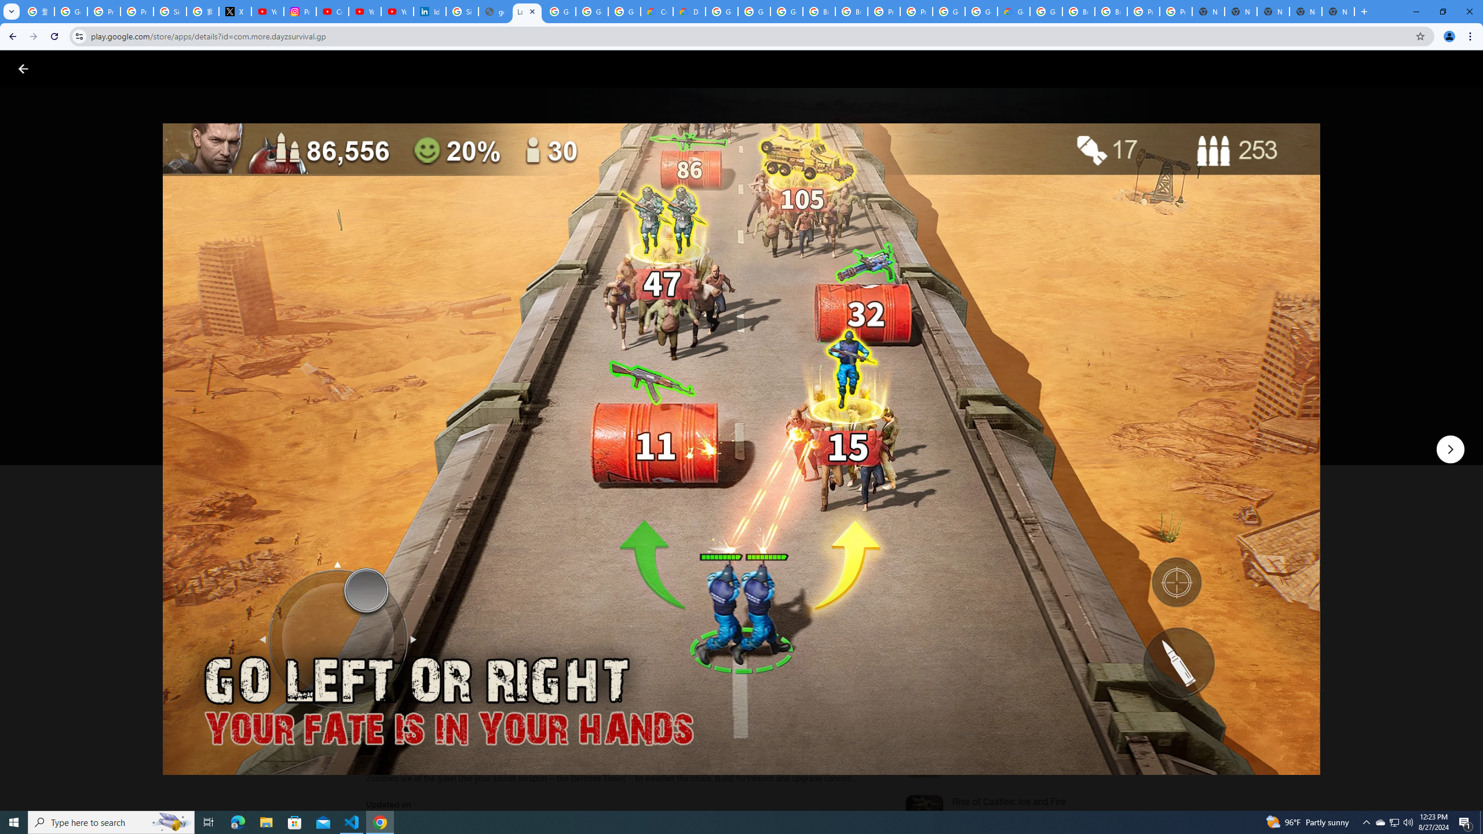  What do you see at coordinates (103, 12) in the screenshot?
I see `Privacy Help Center - Policies Help` at bounding box center [103, 12].